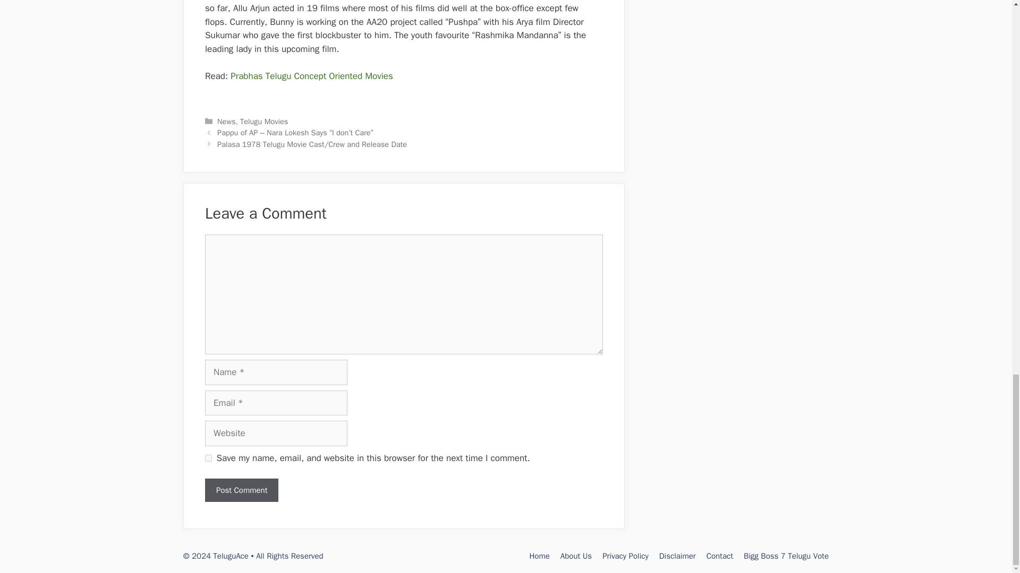  What do you see at coordinates (295, 133) in the screenshot?
I see `Previous` at bounding box center [295, 133].